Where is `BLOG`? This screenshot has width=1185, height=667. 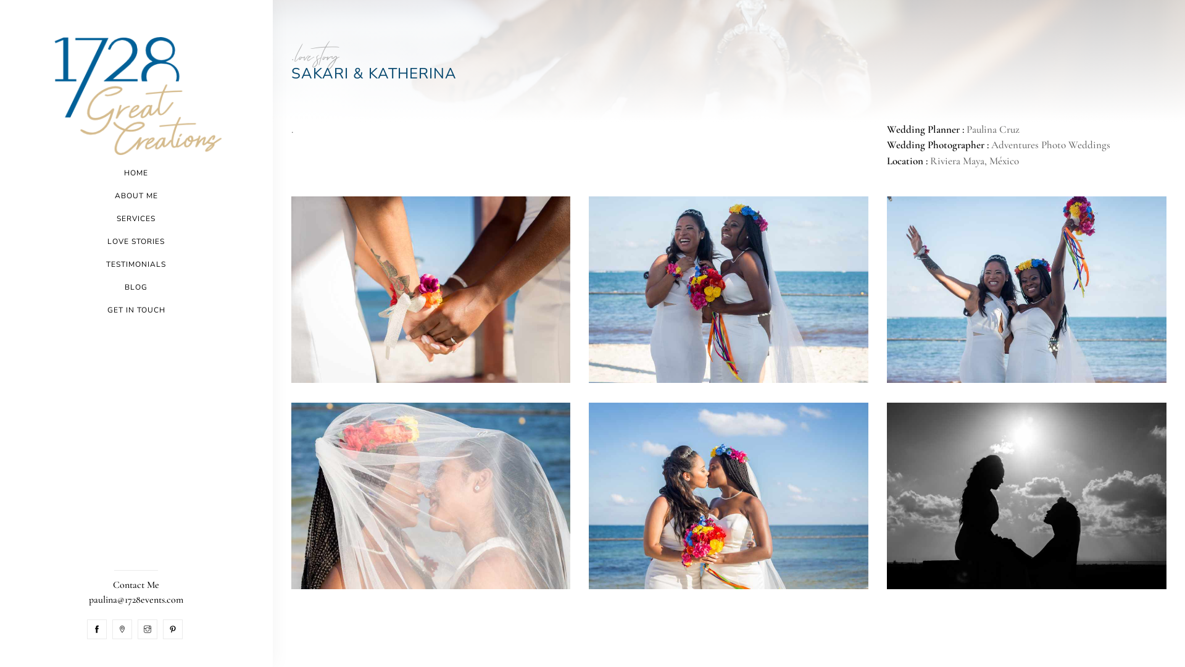 BLOG is located at coordinates (136, 288).